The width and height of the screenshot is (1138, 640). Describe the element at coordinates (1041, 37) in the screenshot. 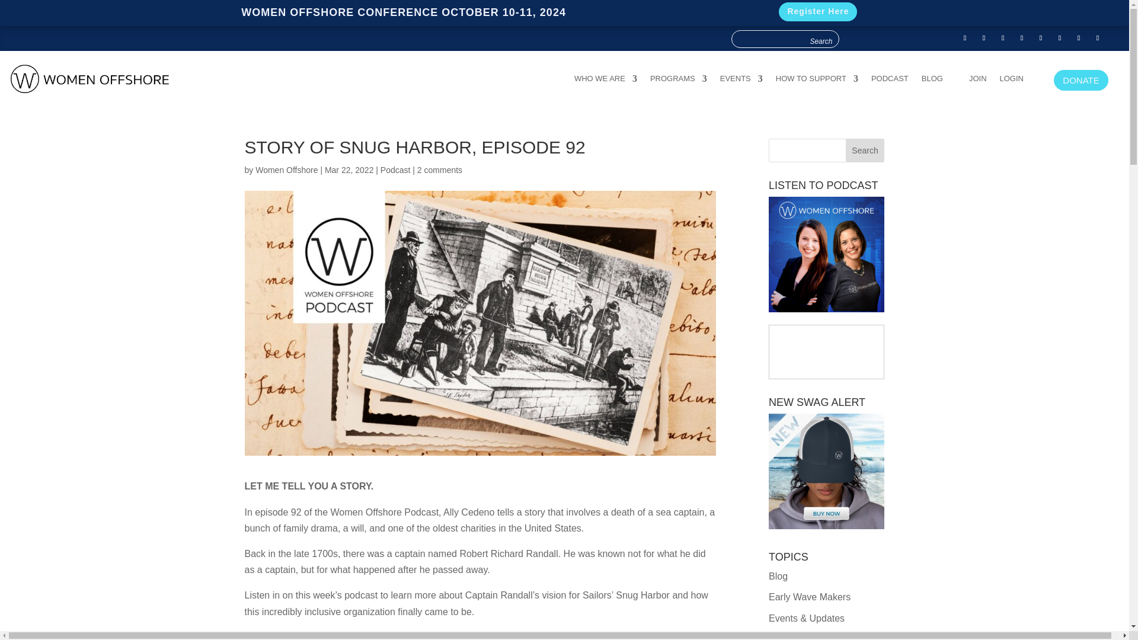

I see `Follow on iTunes` at that location.